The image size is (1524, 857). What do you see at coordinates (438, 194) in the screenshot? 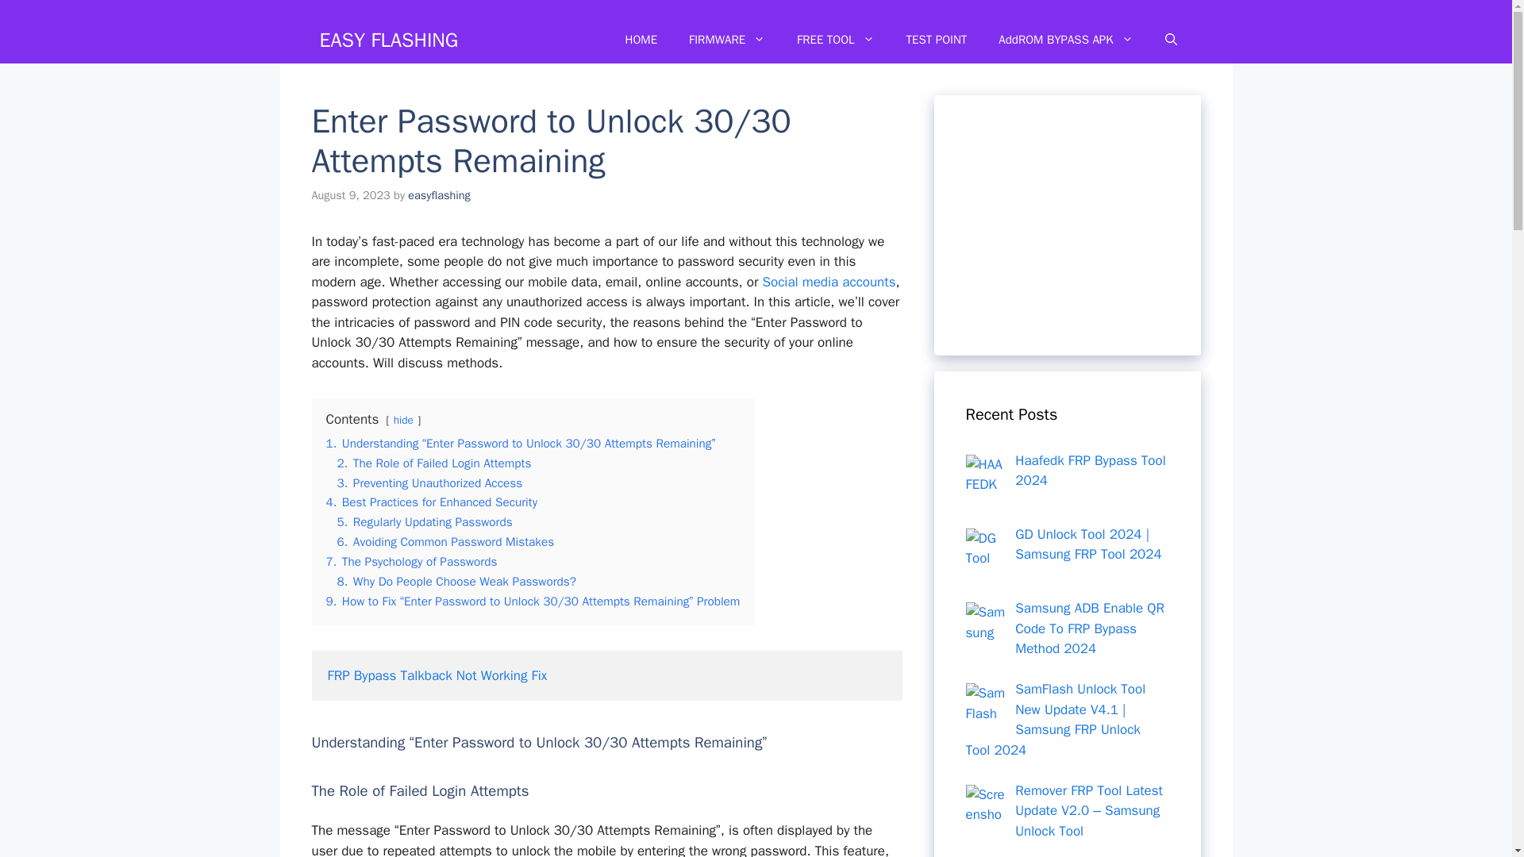
I see `View all posts by easyflashing` at bounding box center [438, 194].